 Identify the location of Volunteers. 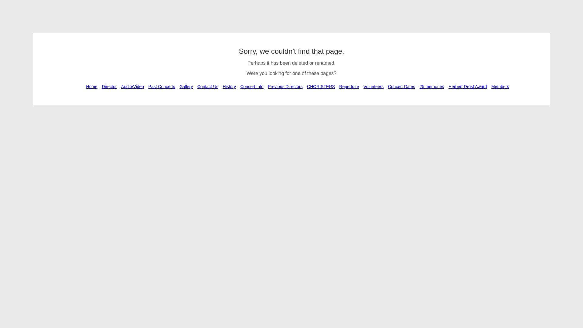
(373, 87).